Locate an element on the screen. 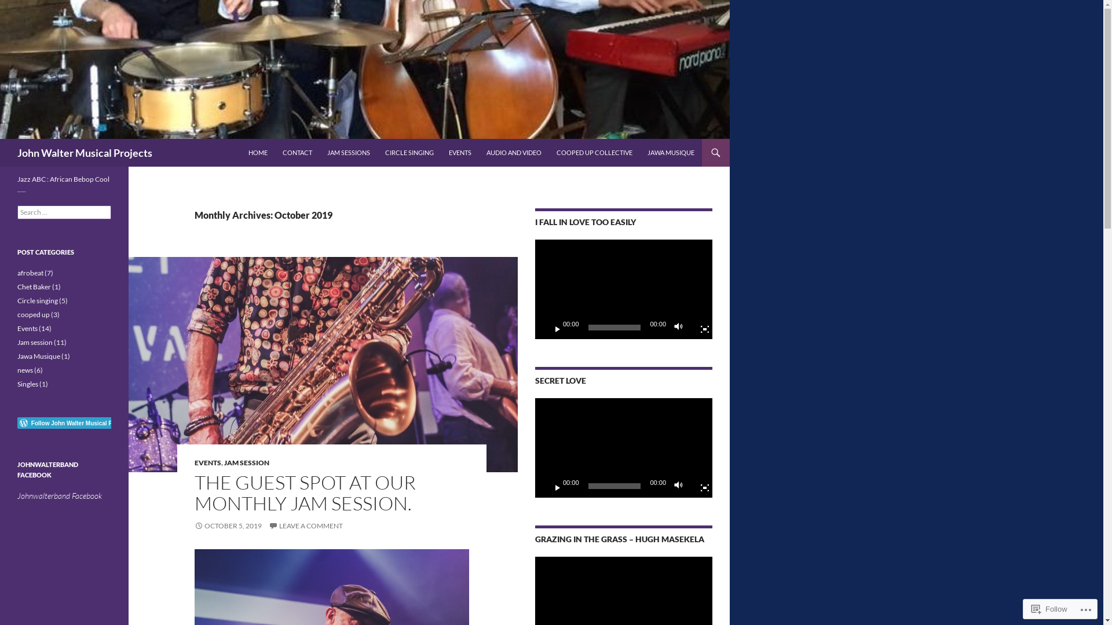  EVENTS is located at coordinates (460, 153).